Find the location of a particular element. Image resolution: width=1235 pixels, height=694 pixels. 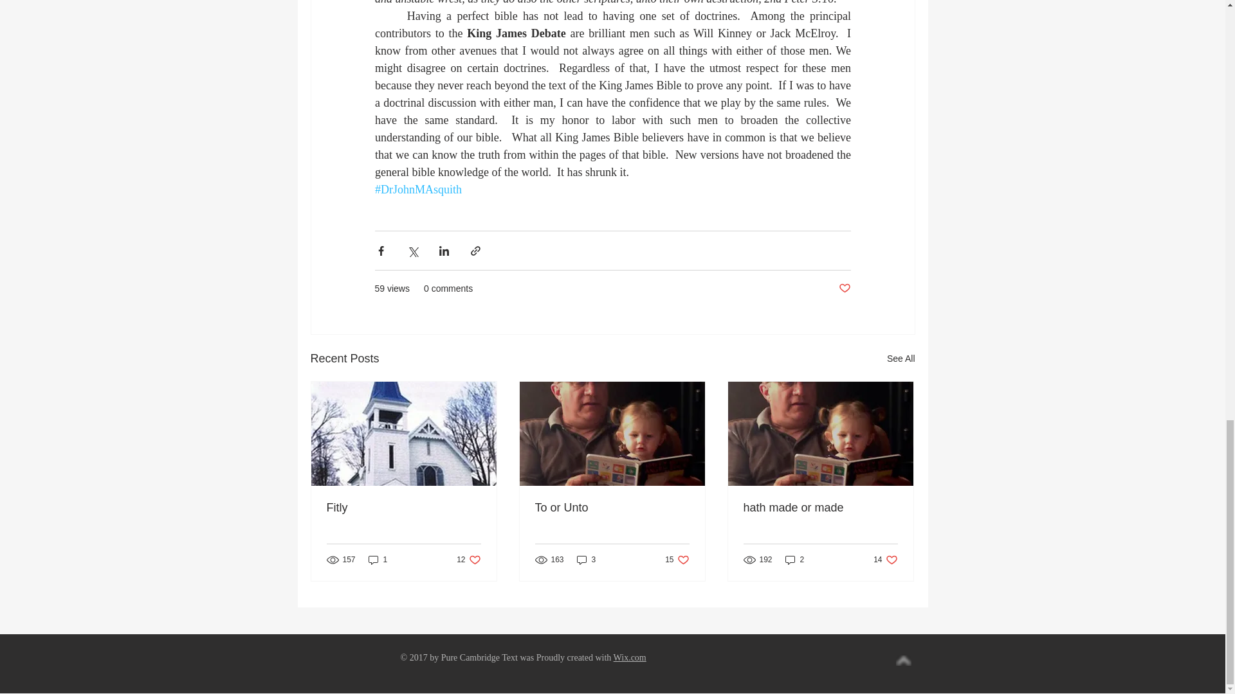

hath made or made is located at coordinates (820, 508).